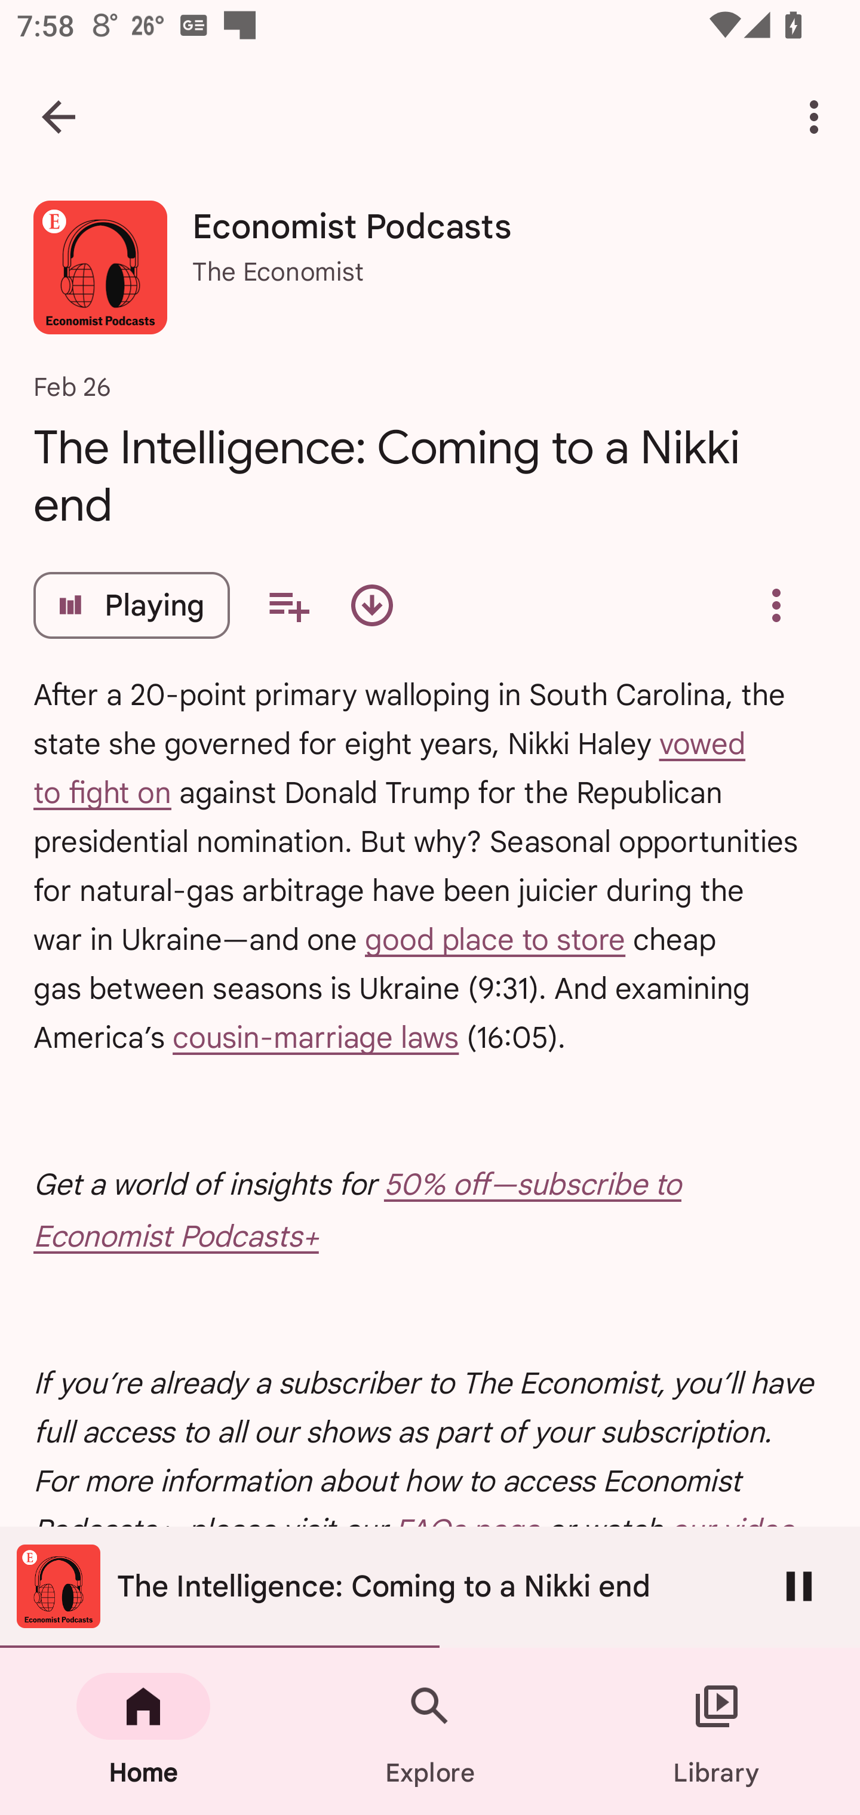 The width and height of the screenshot is (860, 1815). I want to click on Explore, so click(430, 1731).